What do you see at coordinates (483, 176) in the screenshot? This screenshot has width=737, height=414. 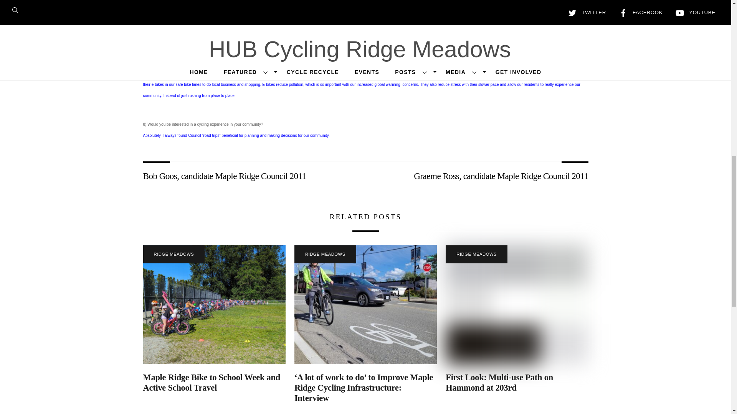 I see `Graeme Ross, candidate Maple Ridge Council 2011` at bounding box center [483, 176].